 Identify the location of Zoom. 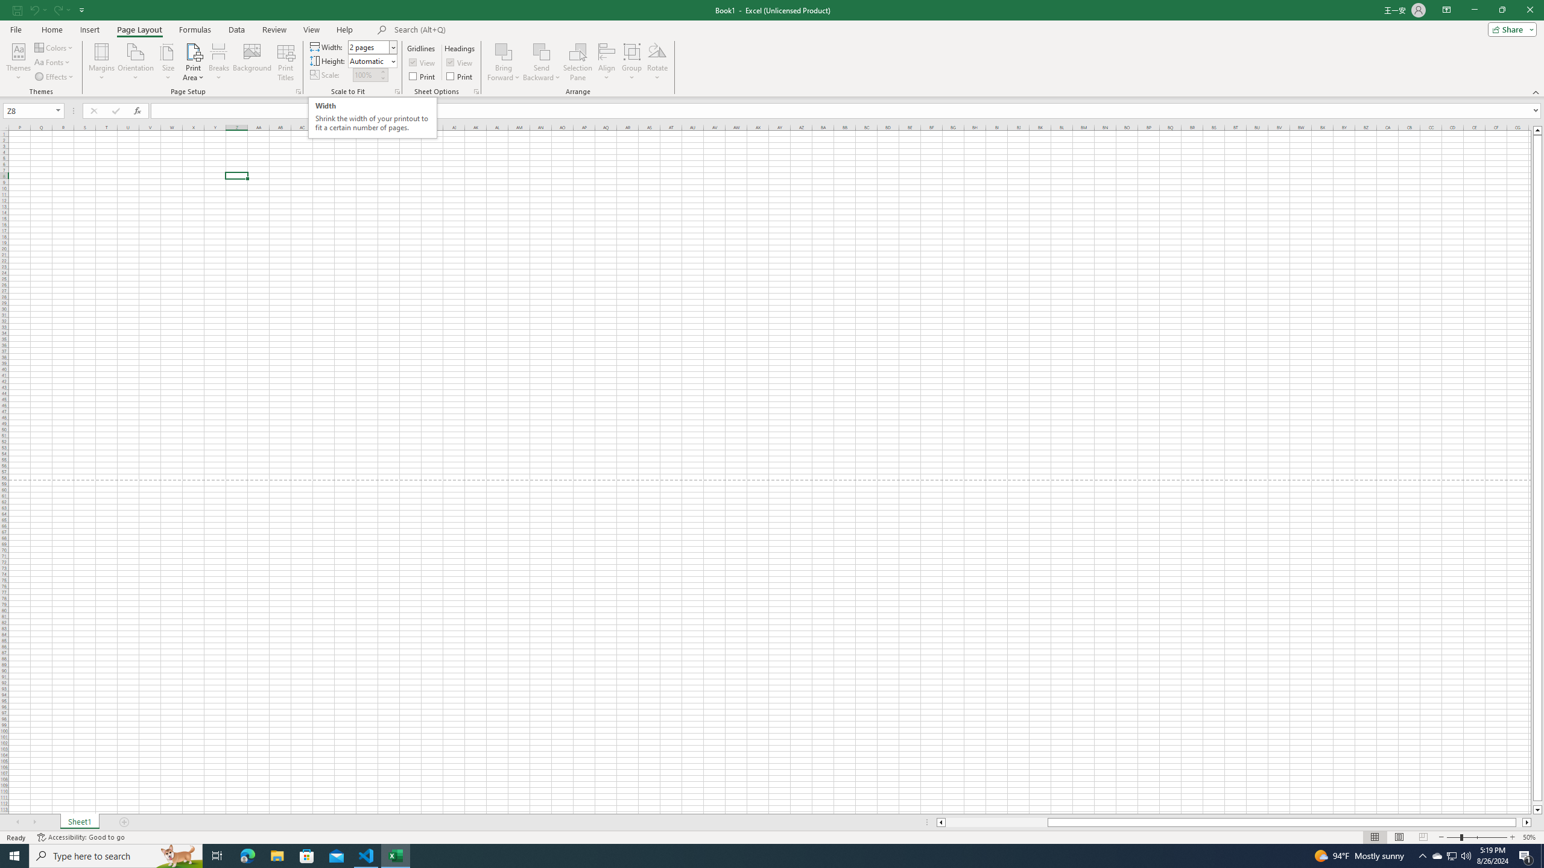
(1476, 837).